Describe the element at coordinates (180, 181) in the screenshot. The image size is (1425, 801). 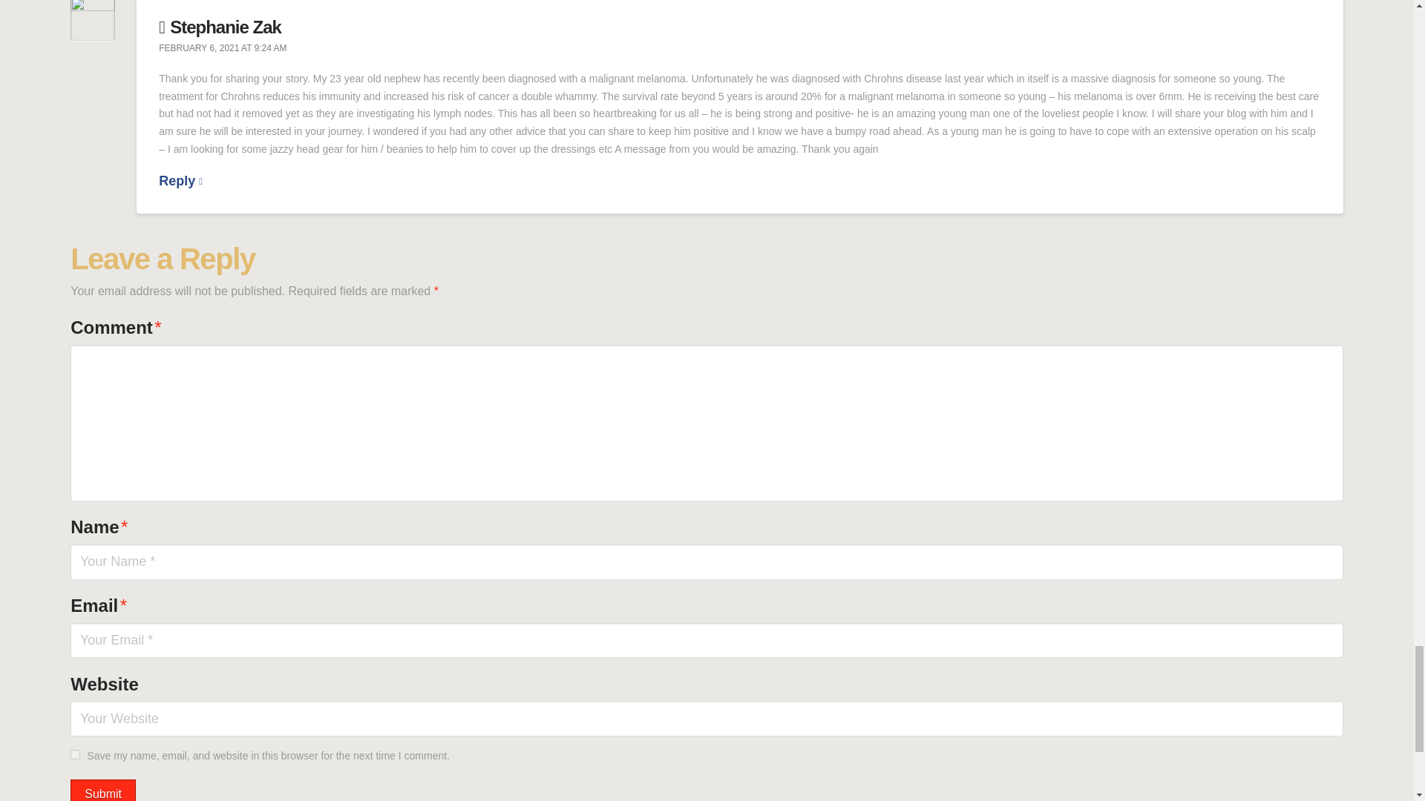
I see `Reply` at that location.